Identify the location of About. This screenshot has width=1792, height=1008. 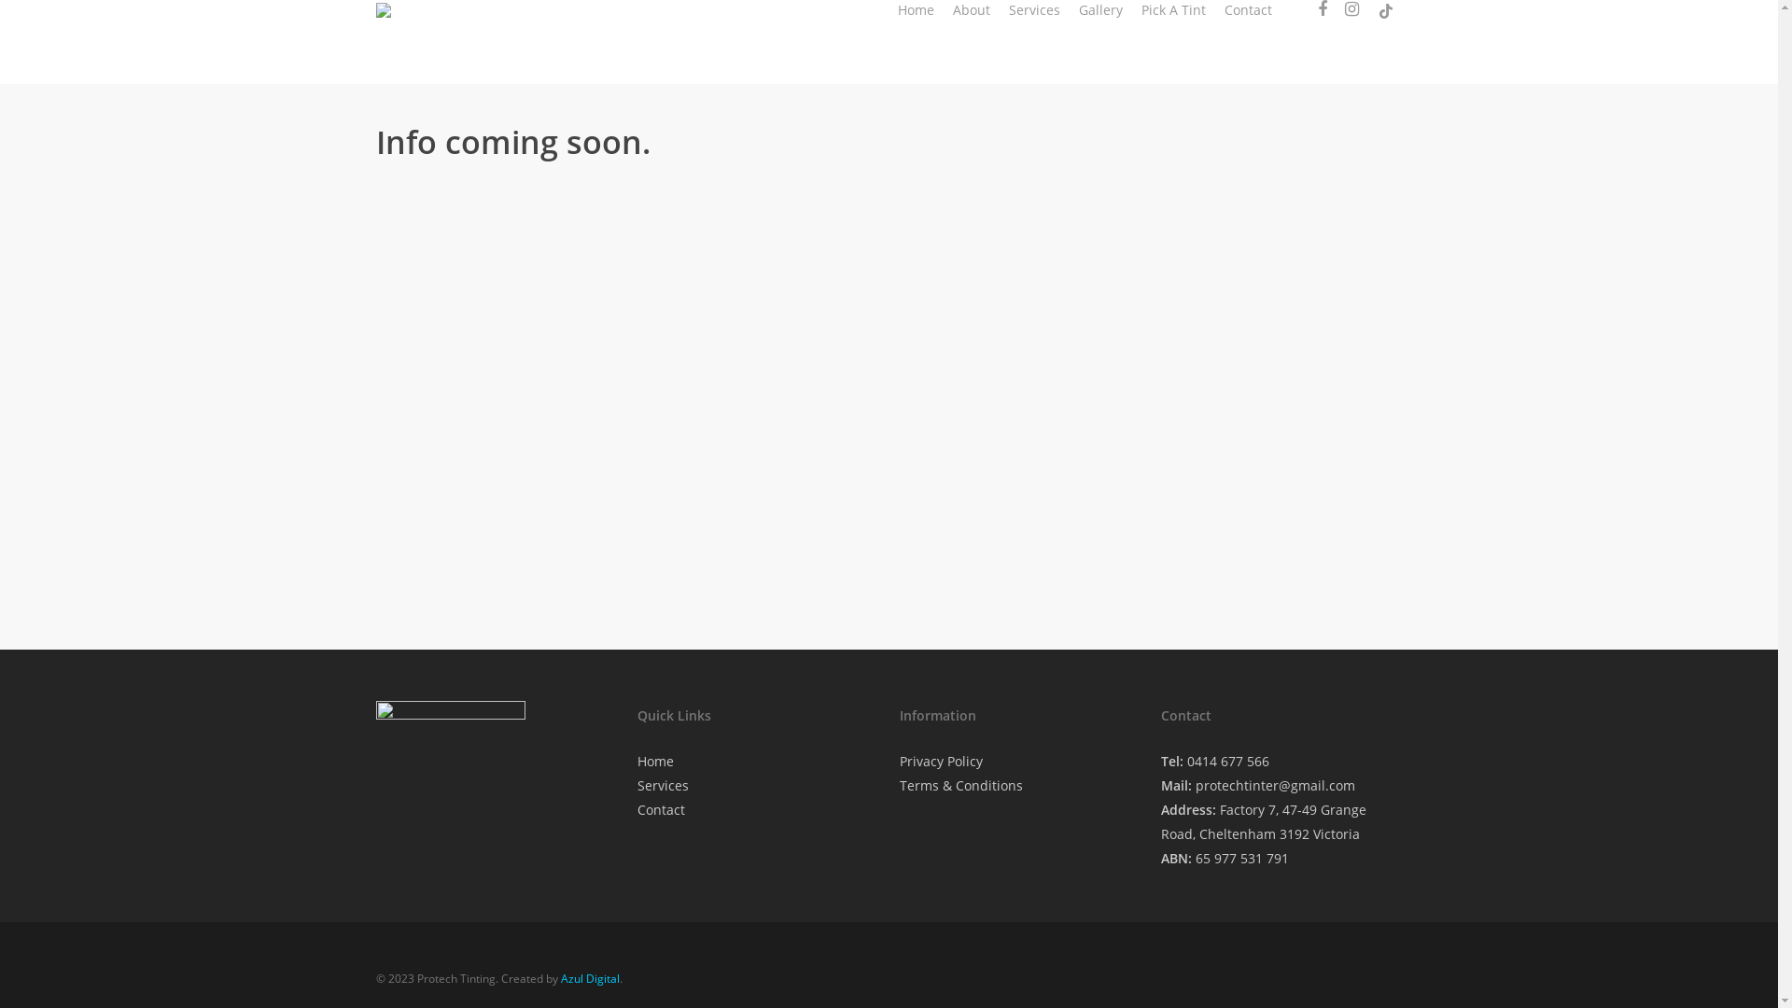
(971, 10).